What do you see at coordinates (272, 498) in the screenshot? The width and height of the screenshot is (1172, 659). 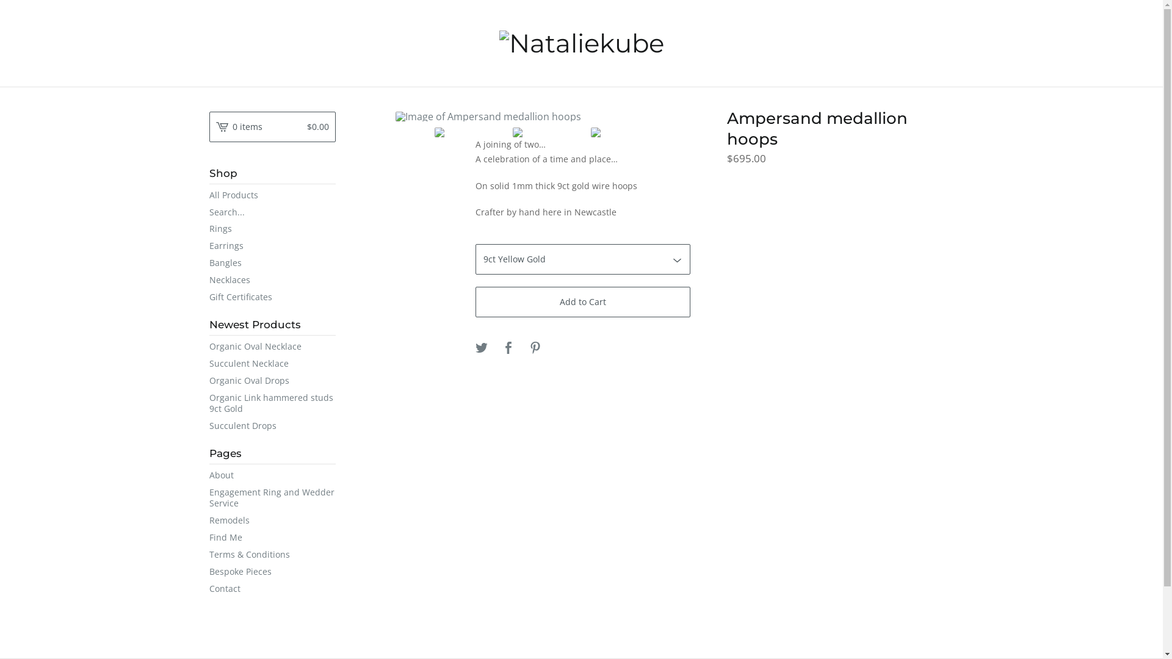 I see `Engagement Ring and Wedder Service` at bounding box center [272, 498].